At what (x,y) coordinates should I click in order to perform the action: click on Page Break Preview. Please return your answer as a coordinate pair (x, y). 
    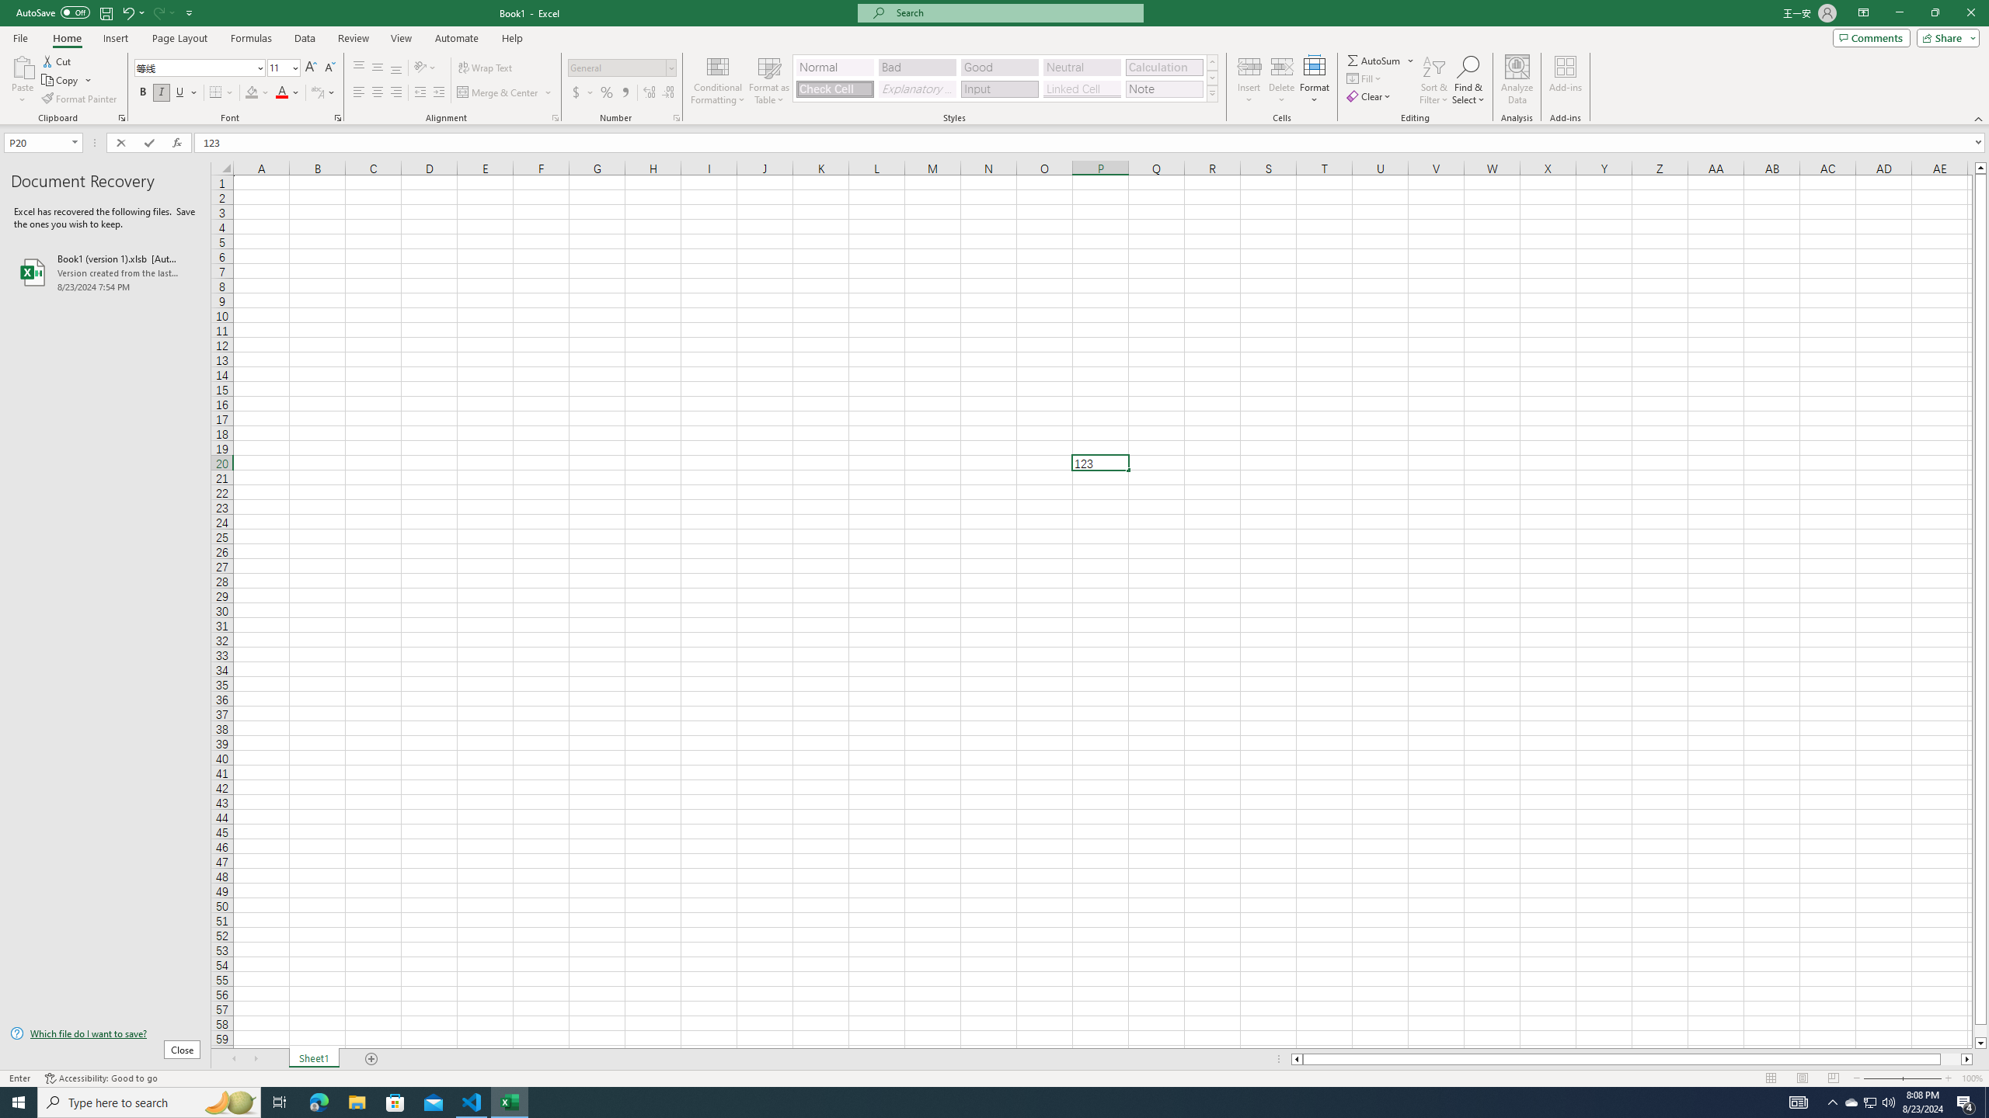
    Looking at the image, I should click on (1834, 1078).